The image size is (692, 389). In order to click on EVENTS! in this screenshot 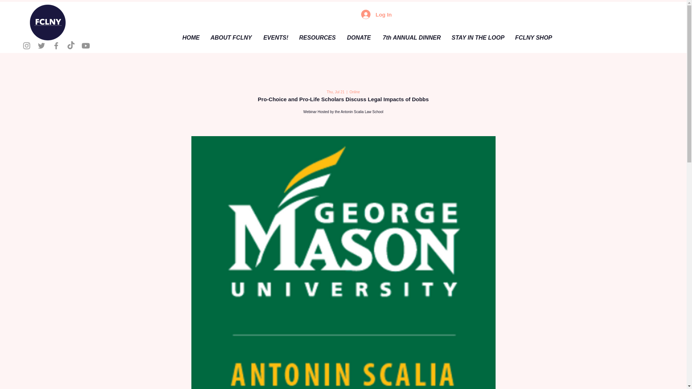, I will do `click(275, 38)`.